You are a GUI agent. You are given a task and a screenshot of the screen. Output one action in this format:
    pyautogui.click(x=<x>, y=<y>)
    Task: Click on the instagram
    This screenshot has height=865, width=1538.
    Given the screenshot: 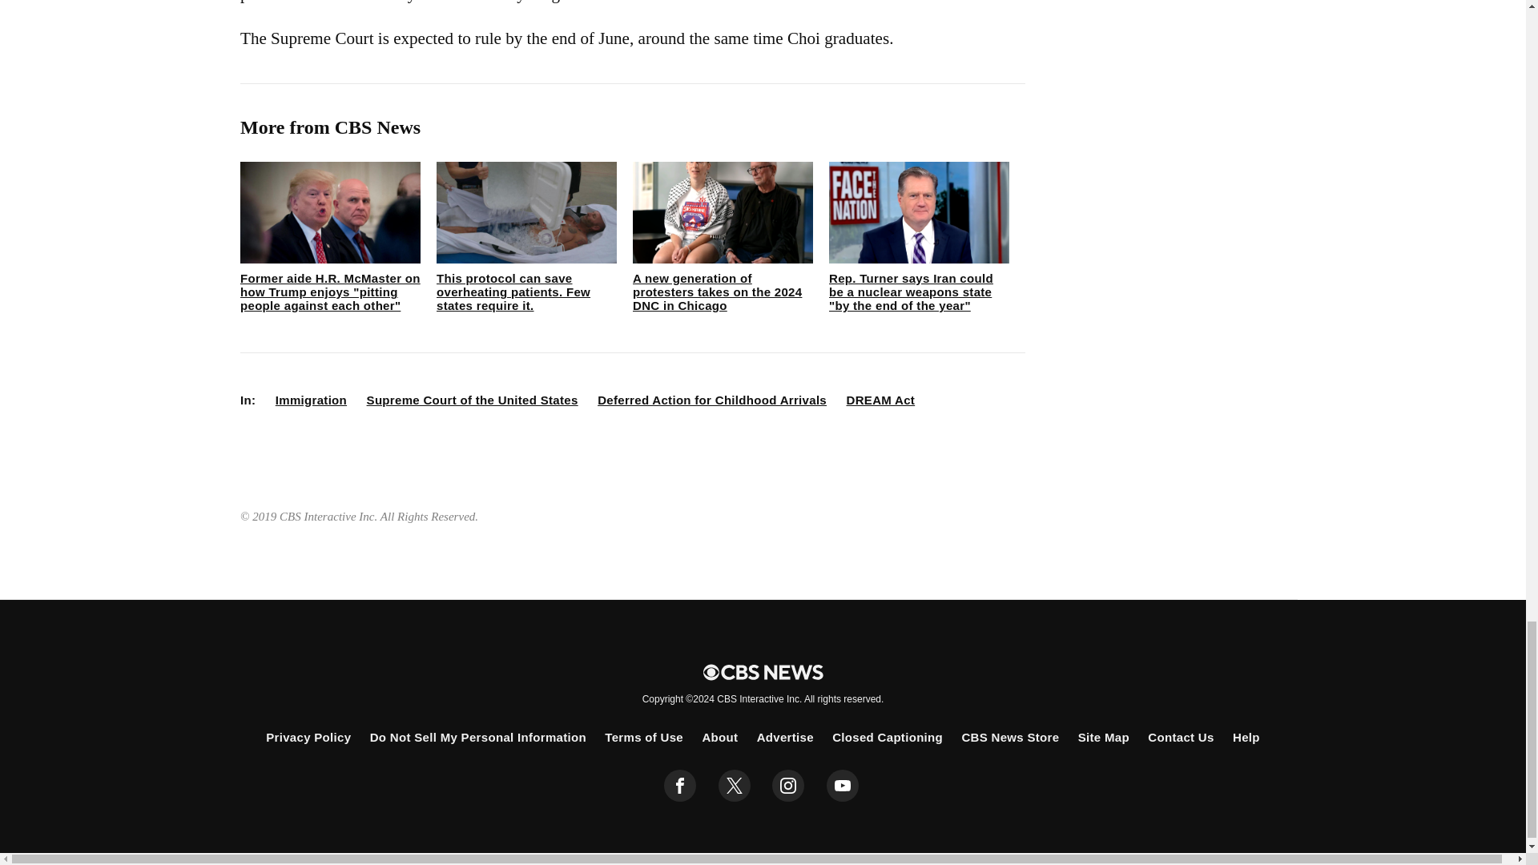 What is the action you would take?
    pyautogui.click(x=788, y=786)
    